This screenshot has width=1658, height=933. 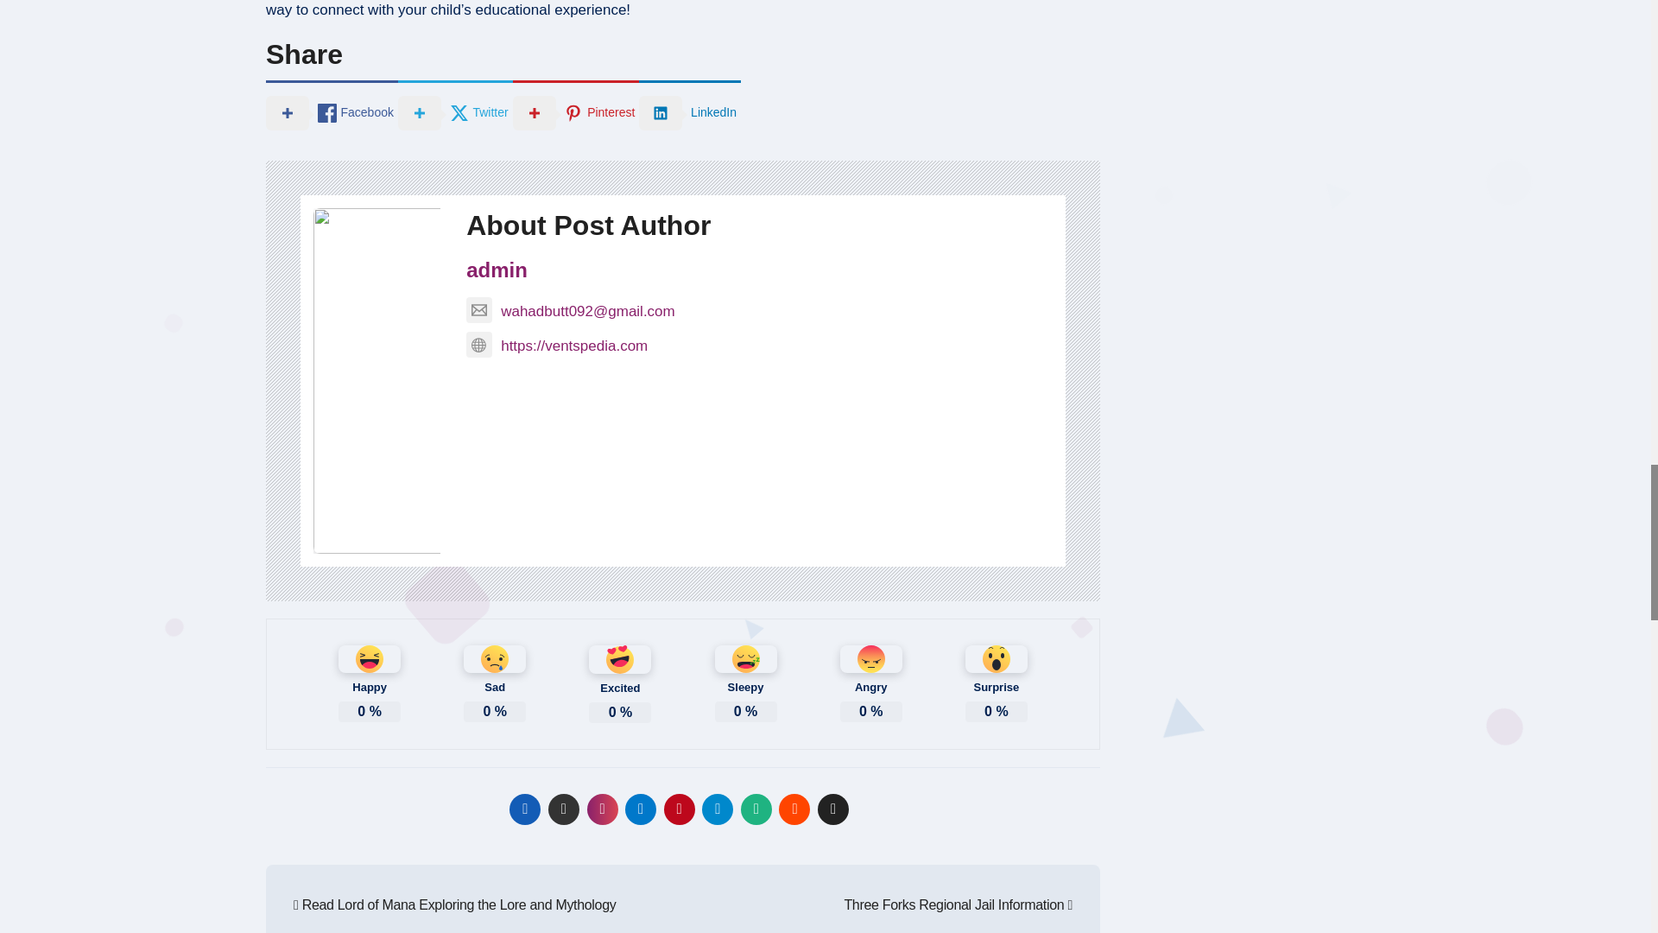 I want to click on Twitter, so click(x=454, y=111).